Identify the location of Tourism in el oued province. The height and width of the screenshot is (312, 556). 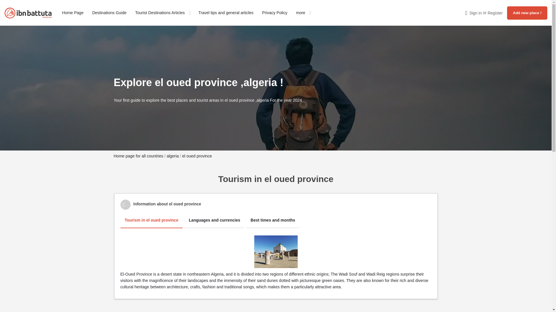
(152, 220).